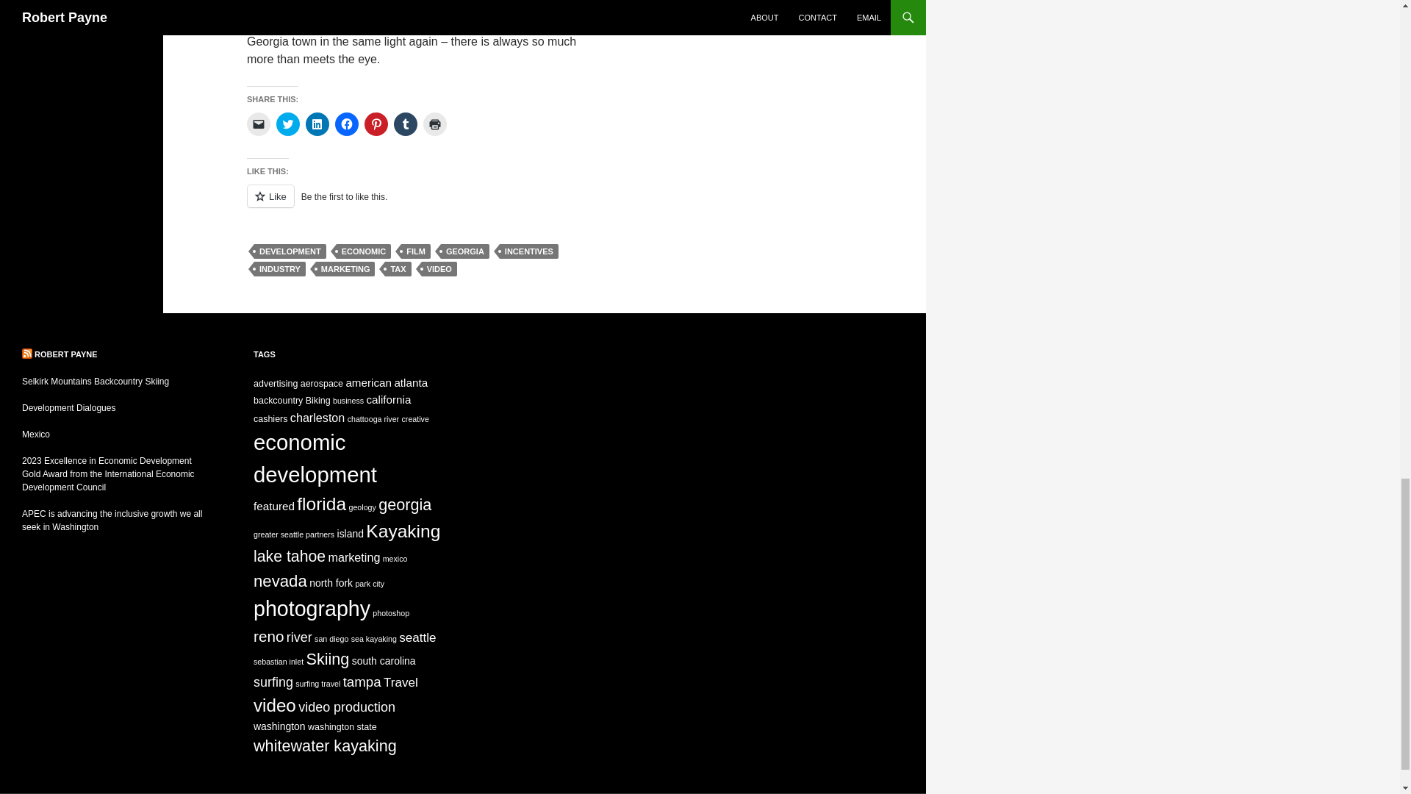 The height and width of the screenshot is (794, 1411). What do you see at coordinates (345, 269) in the screenshot?
I see `MARKETING` at bounding box center [345, 269].